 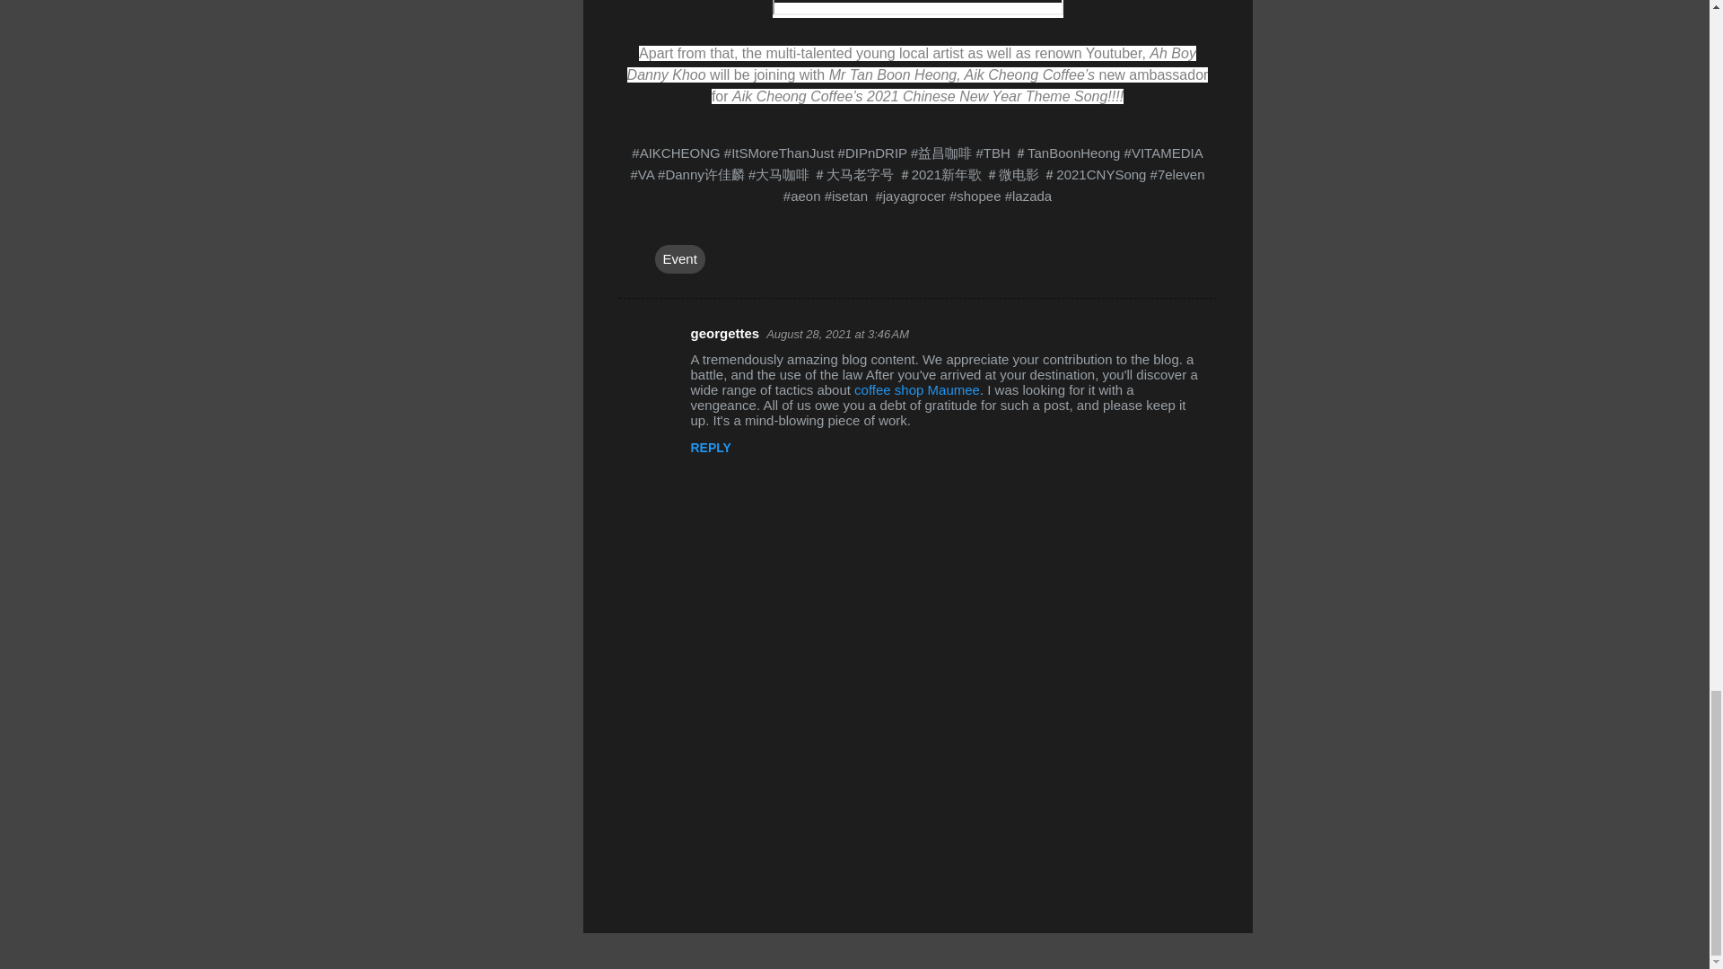 What do you see at coordinates (725, 333) in the screenshot?
I see `georgettes` at bounding box center [725, 333].